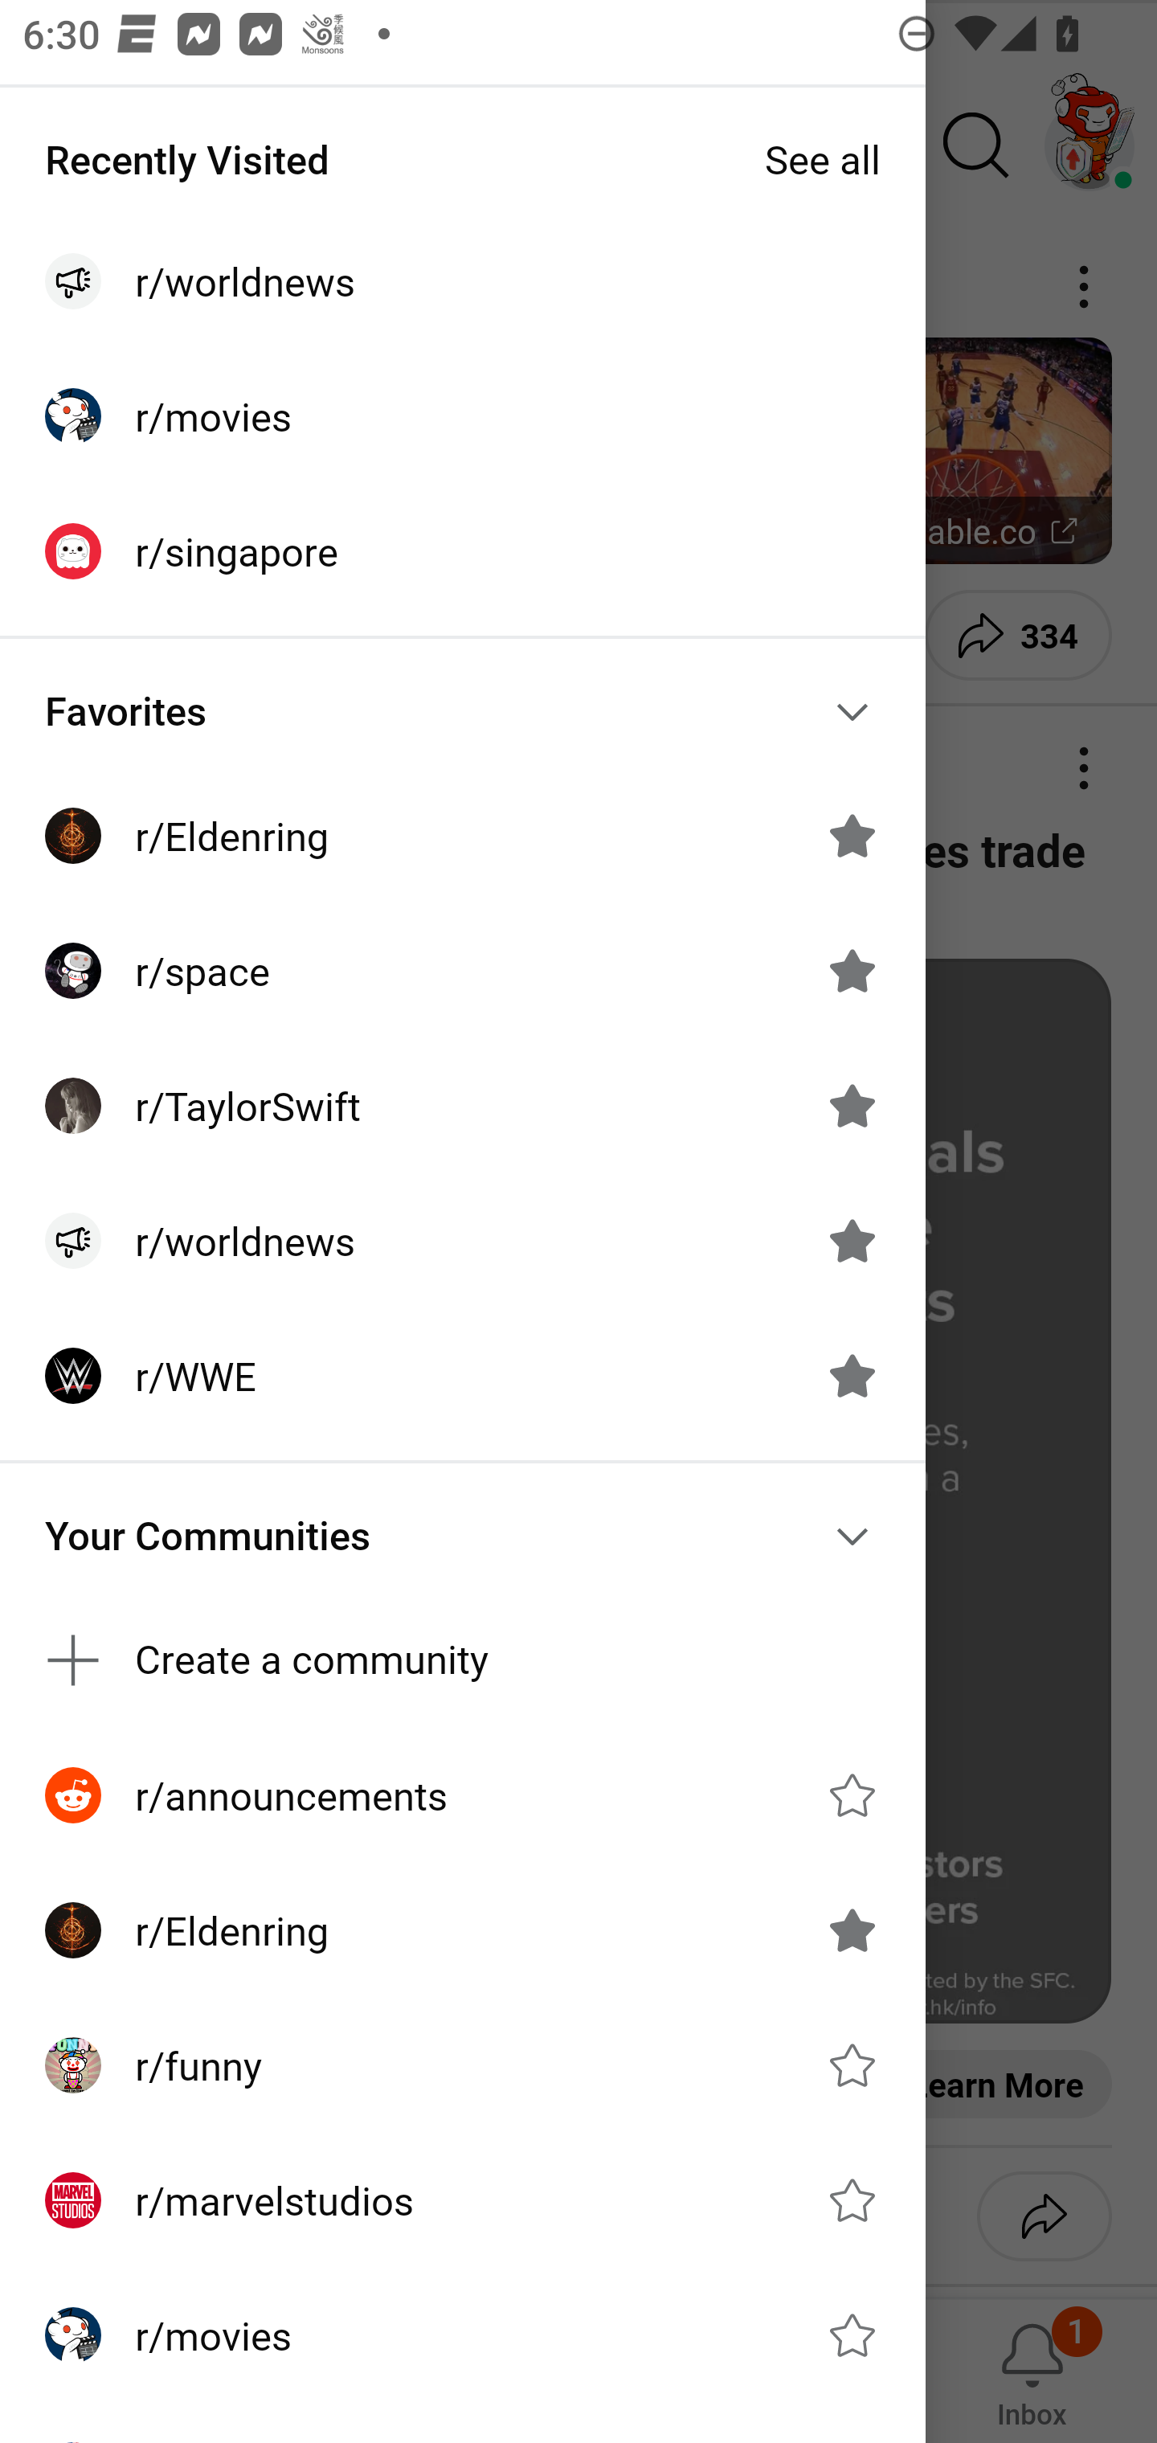 The height and width of the screenshot is (2443, 1157). What do you see at coordinates (463, 1241) in the screenshot?
I see `r/worldnews Unfavorite r/worldnews` at bounding box center [463, 1241].